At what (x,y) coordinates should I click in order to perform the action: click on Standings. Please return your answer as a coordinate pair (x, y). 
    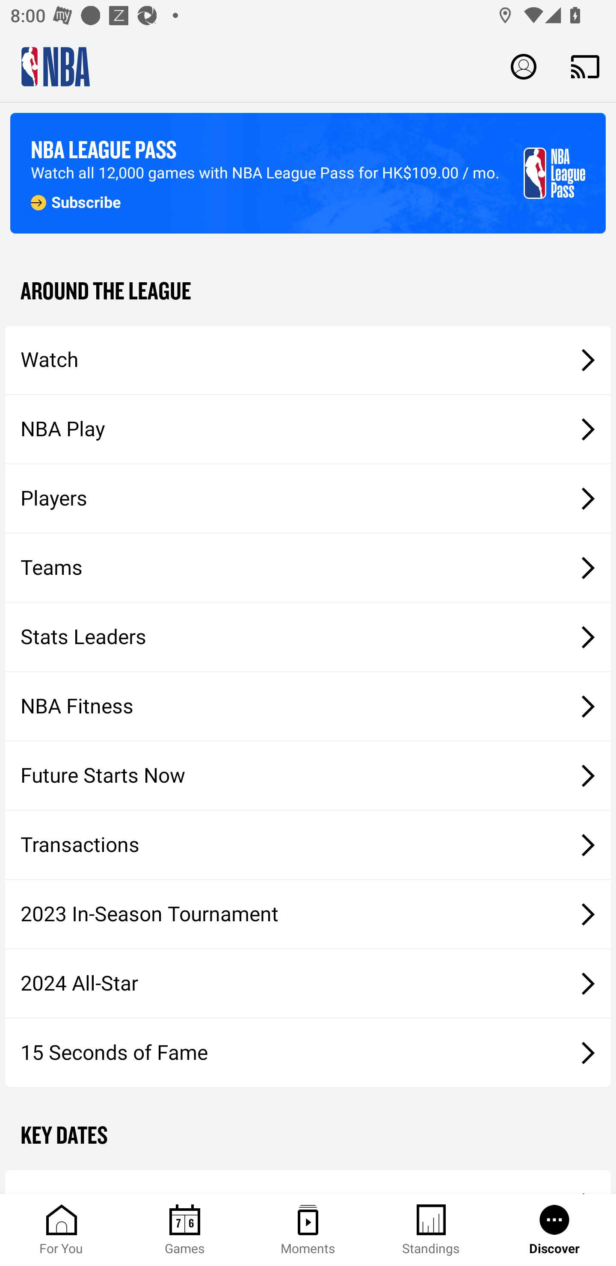
    Looking at the image, I should click on (431, 1230).